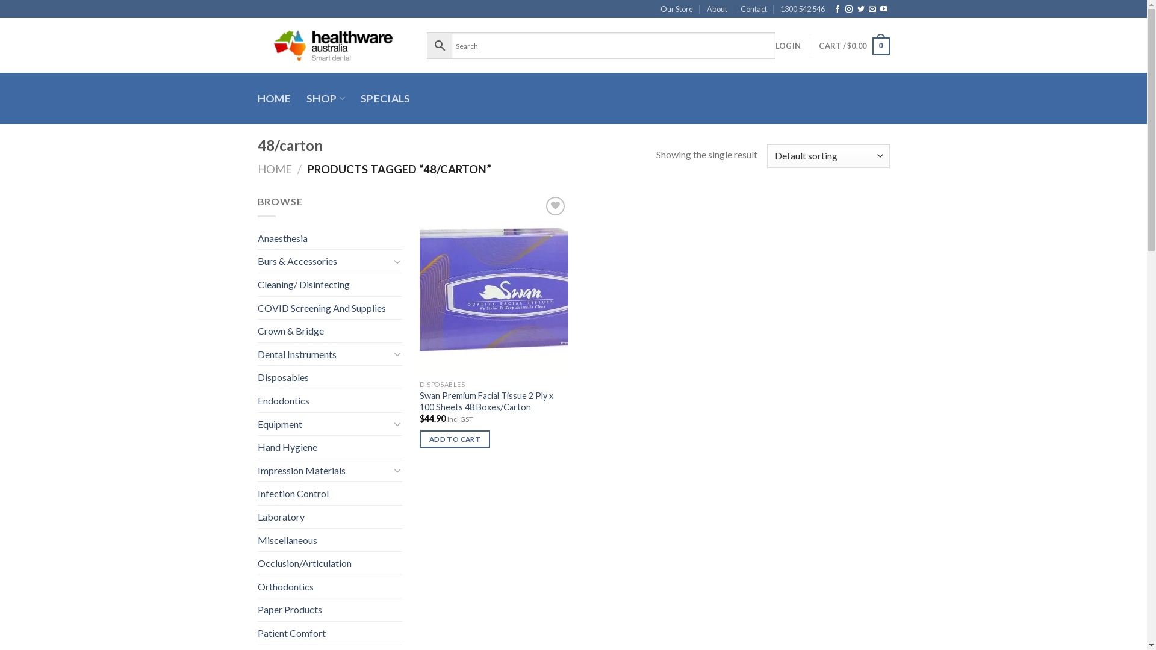 The image size is (1156, 650). What do you see at coordinates (788, 46) in the screenshot?
I see `LOGIN` at bounding box center [788, 46].